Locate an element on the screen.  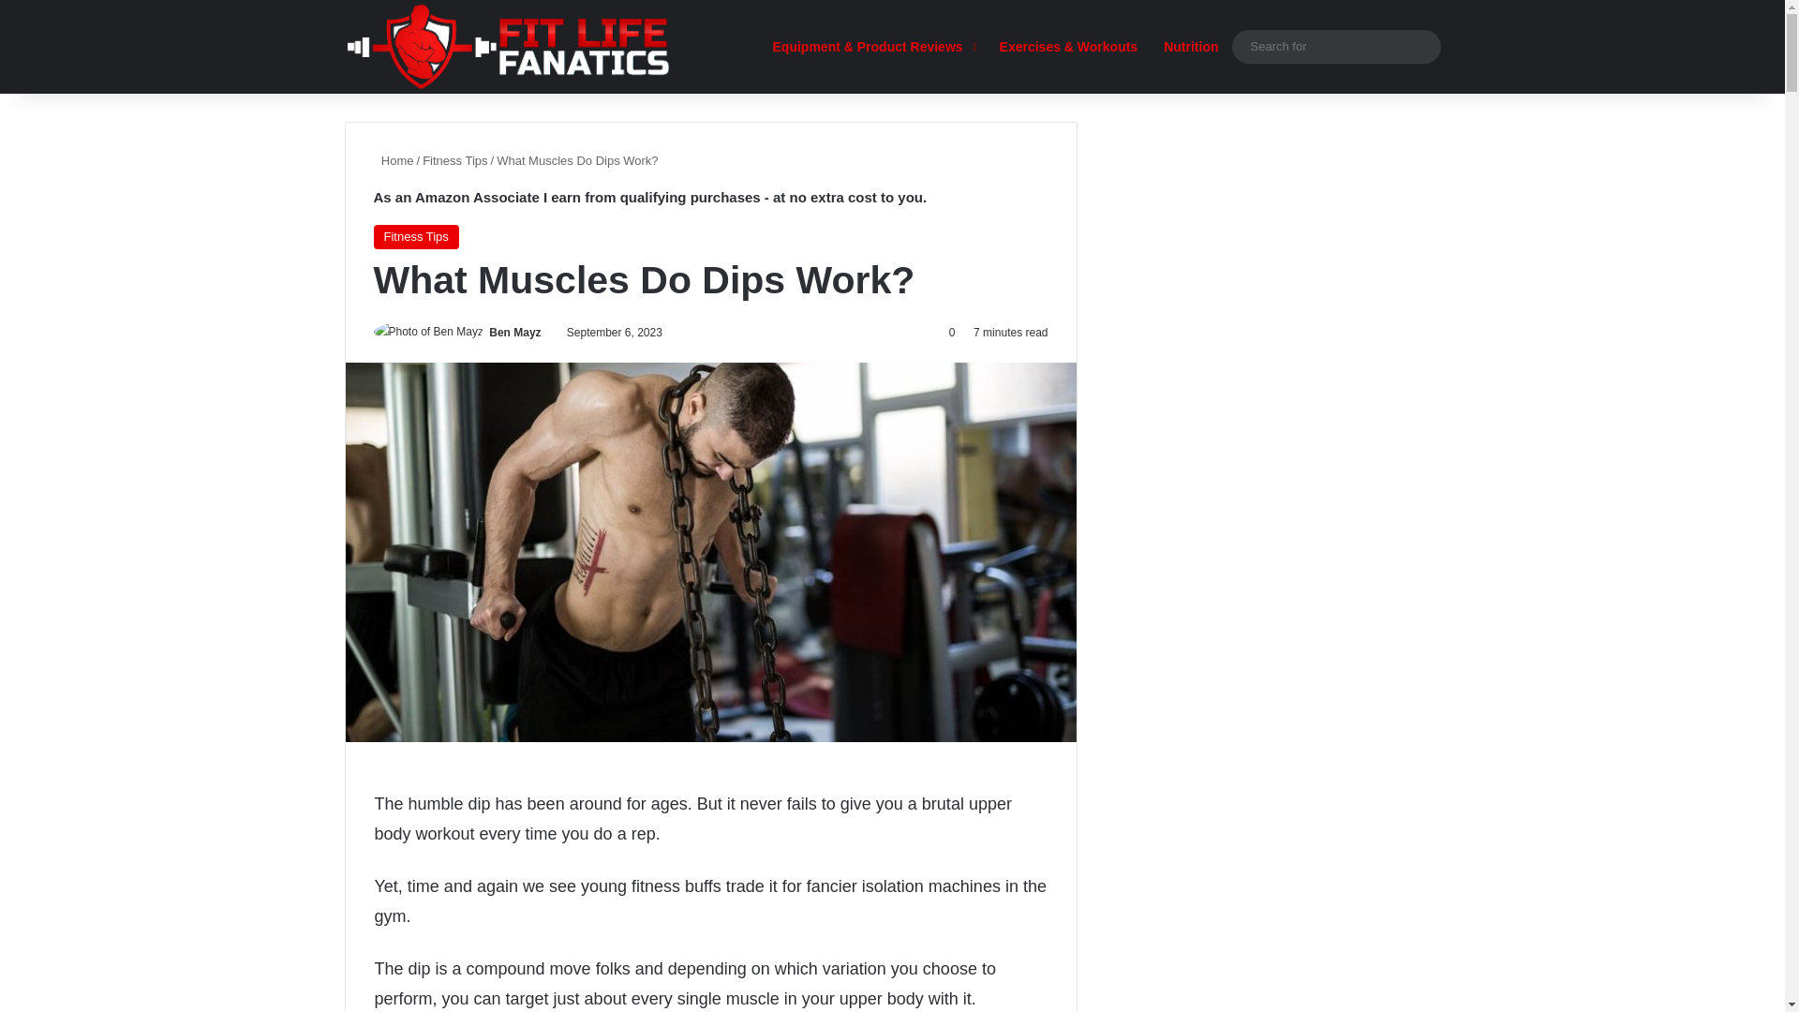
Fitness Tips is located at coordinates (455, 161).